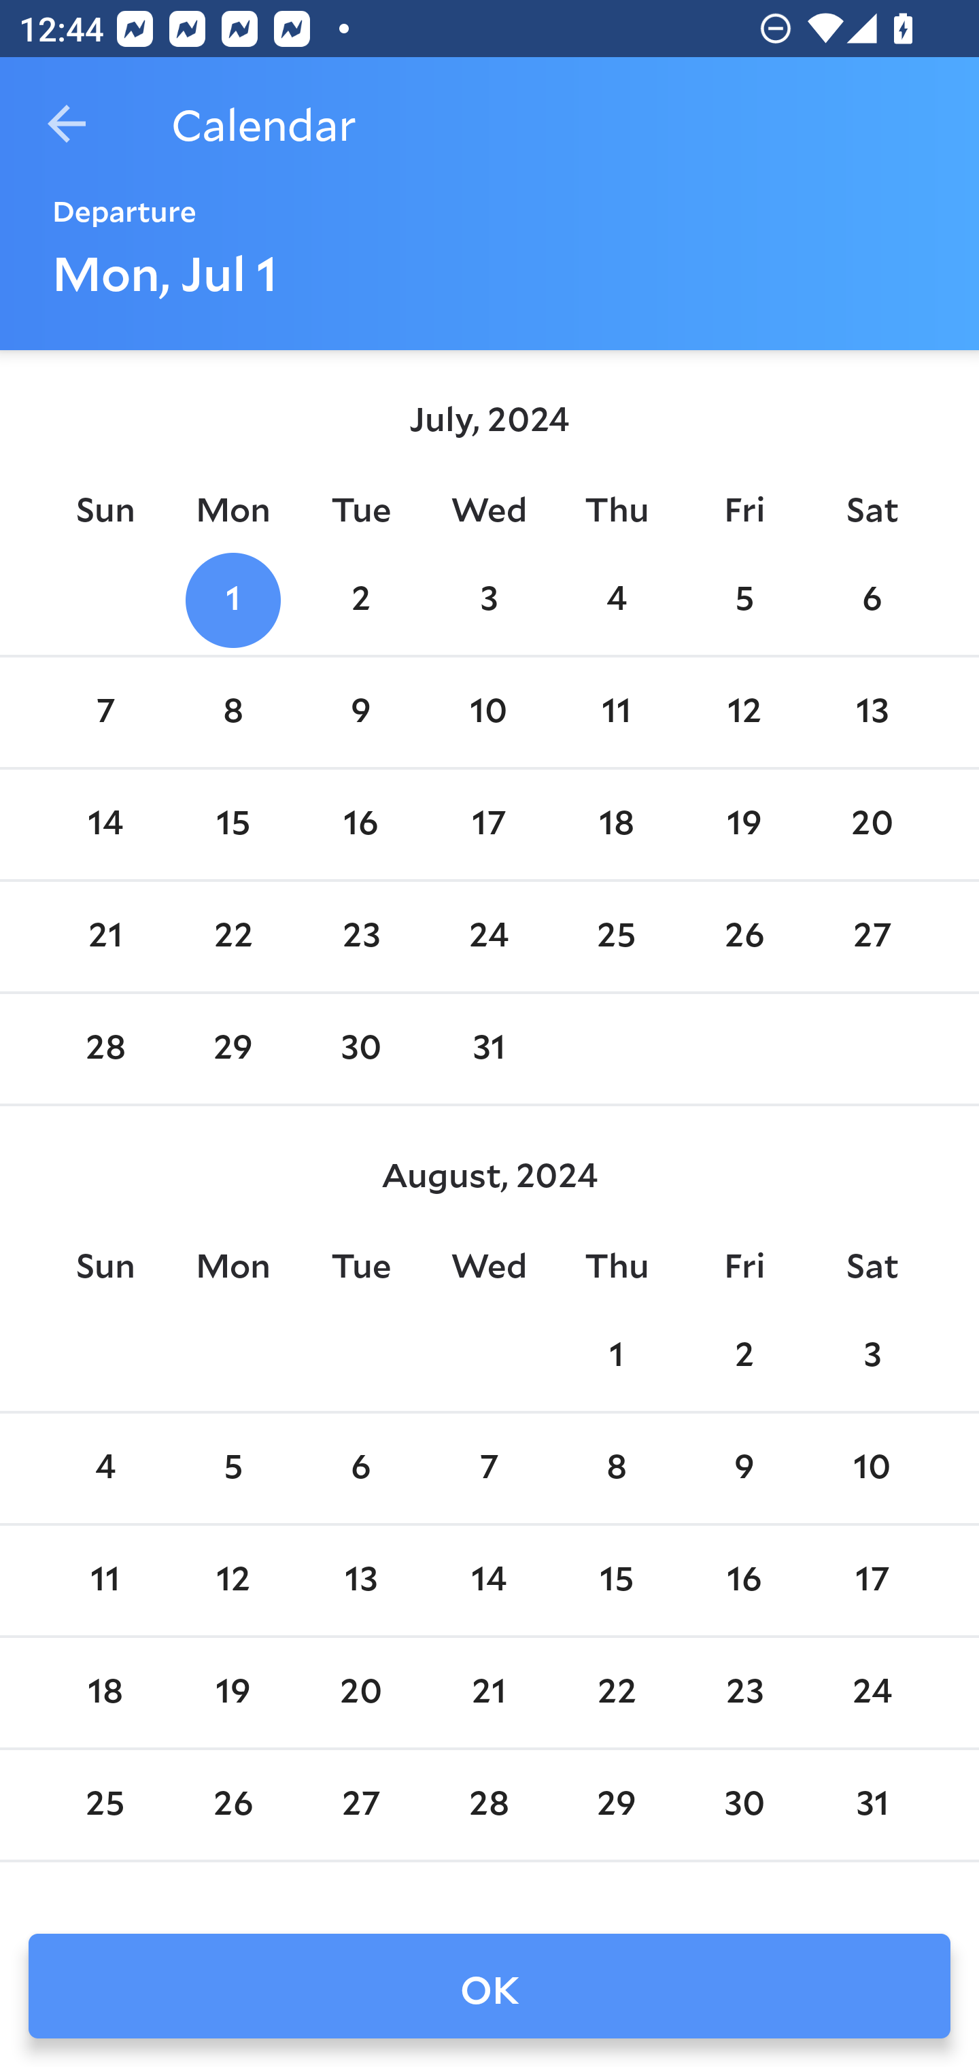 The width and height of the screenshot is (979, 2067). What do you see at coordinates (489, 1805) in the screenshot?
I see `28` at bounding box center [489, 1805].